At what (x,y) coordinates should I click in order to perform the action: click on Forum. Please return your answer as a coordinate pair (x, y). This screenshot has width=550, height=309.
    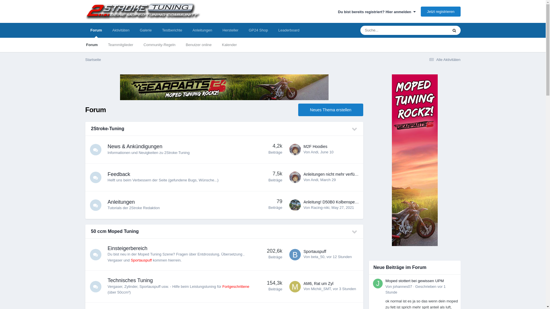
    Looking at the image, I should click on (92, 45).